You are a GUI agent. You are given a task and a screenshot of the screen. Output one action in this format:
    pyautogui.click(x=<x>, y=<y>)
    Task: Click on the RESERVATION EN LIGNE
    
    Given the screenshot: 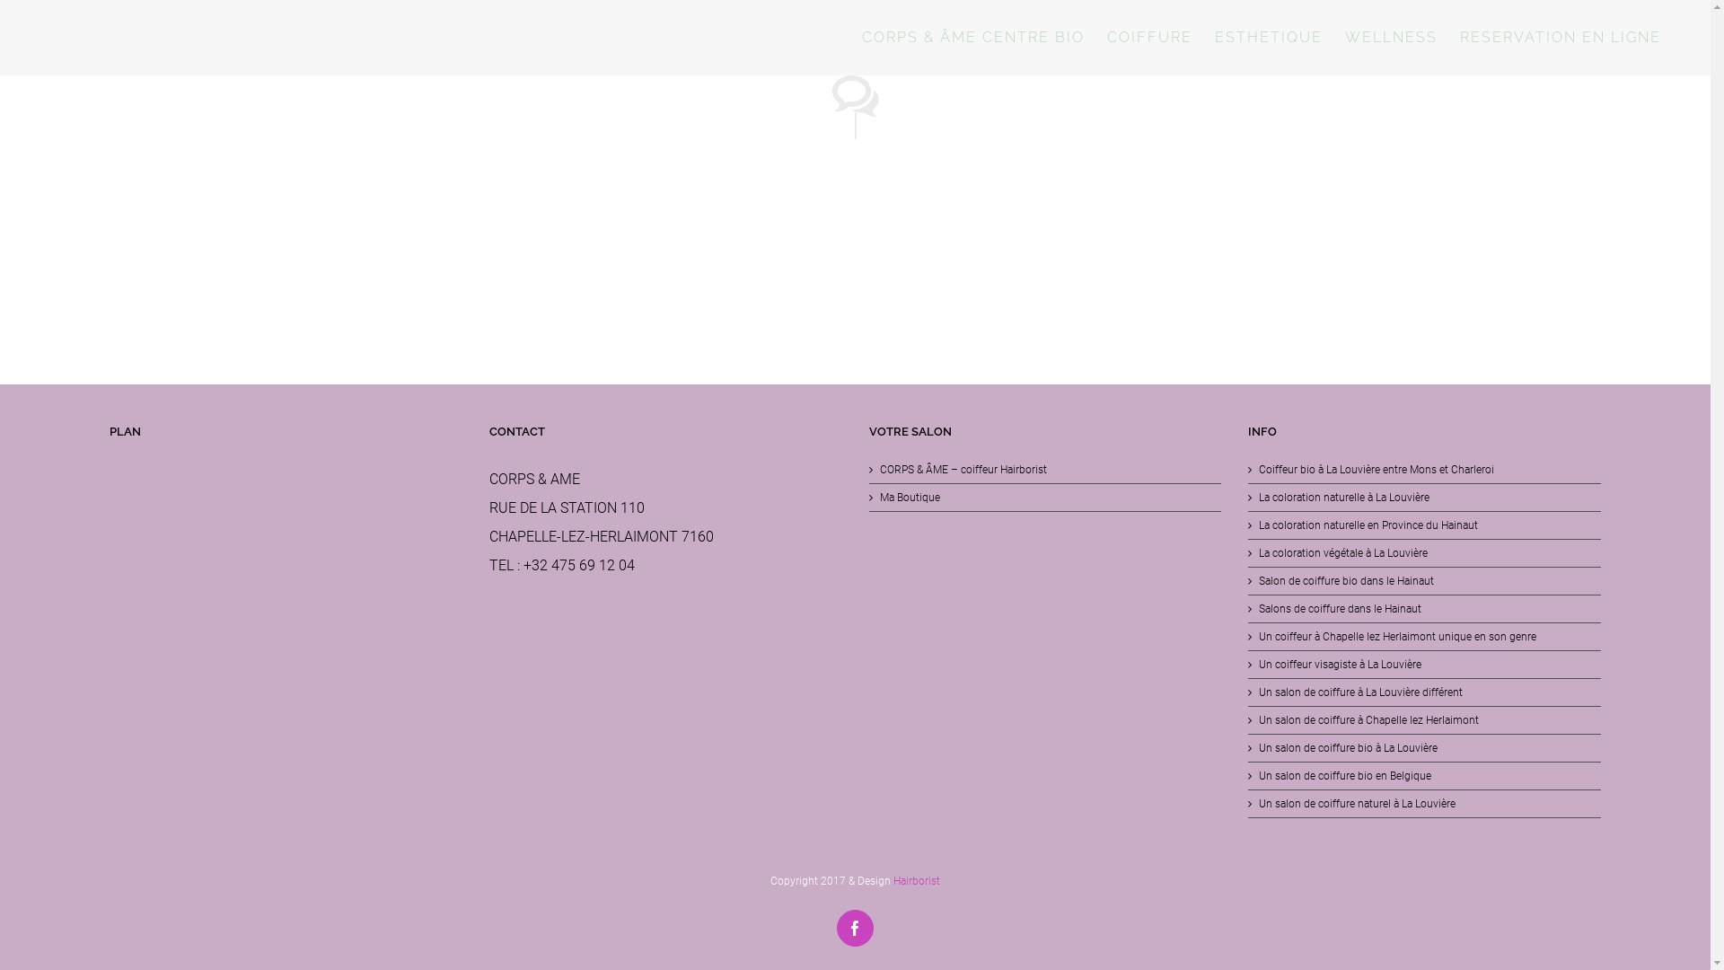 What is the action you would take?
    pyautogui.click(x=1561, y=38)
    